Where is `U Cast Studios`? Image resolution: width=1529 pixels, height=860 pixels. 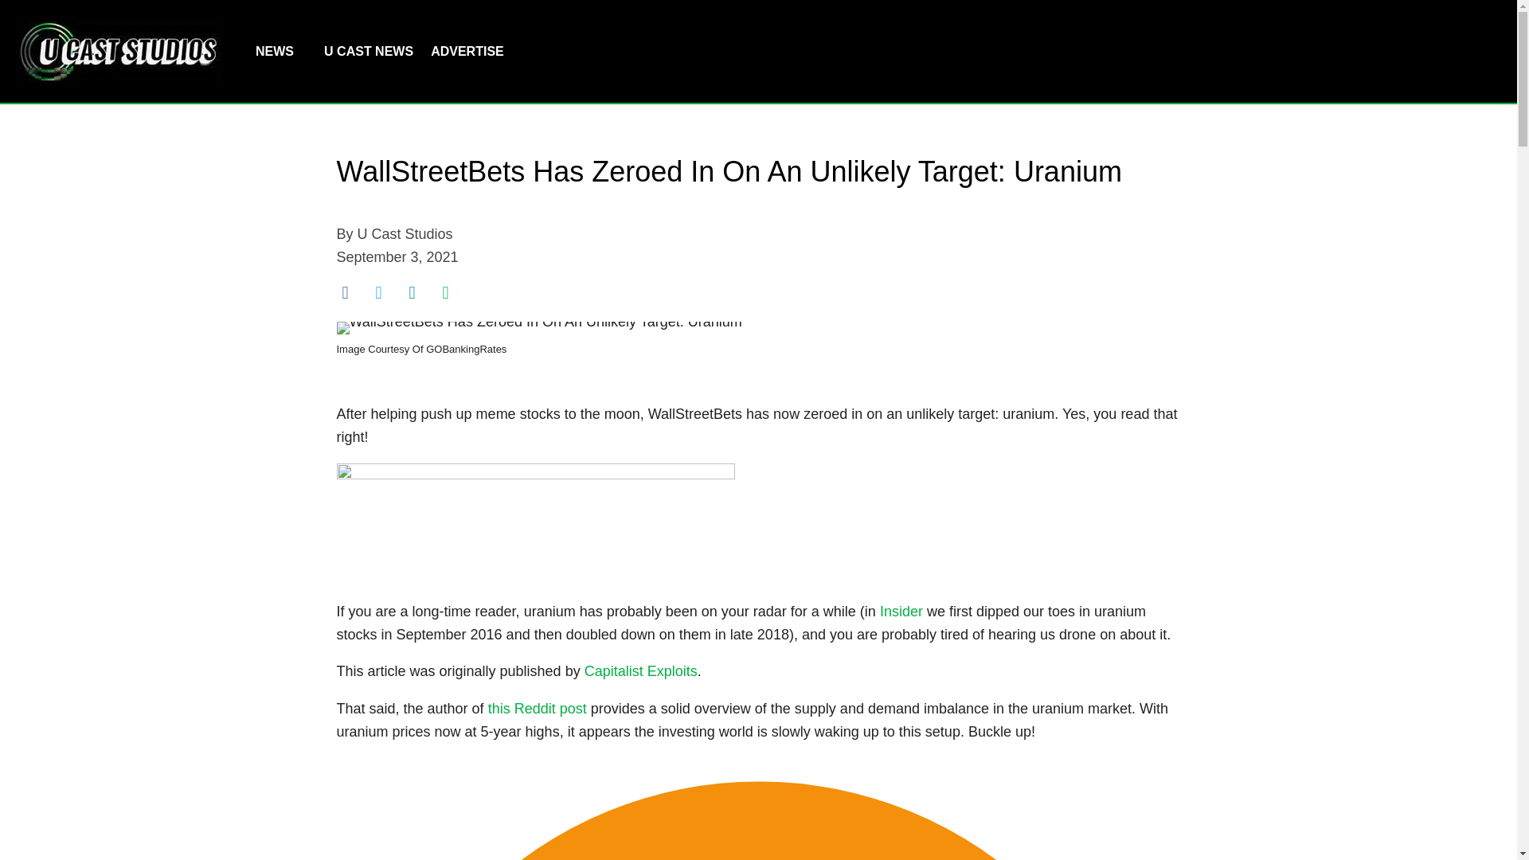 U Cast Studios is located at coordinates (405, 234).